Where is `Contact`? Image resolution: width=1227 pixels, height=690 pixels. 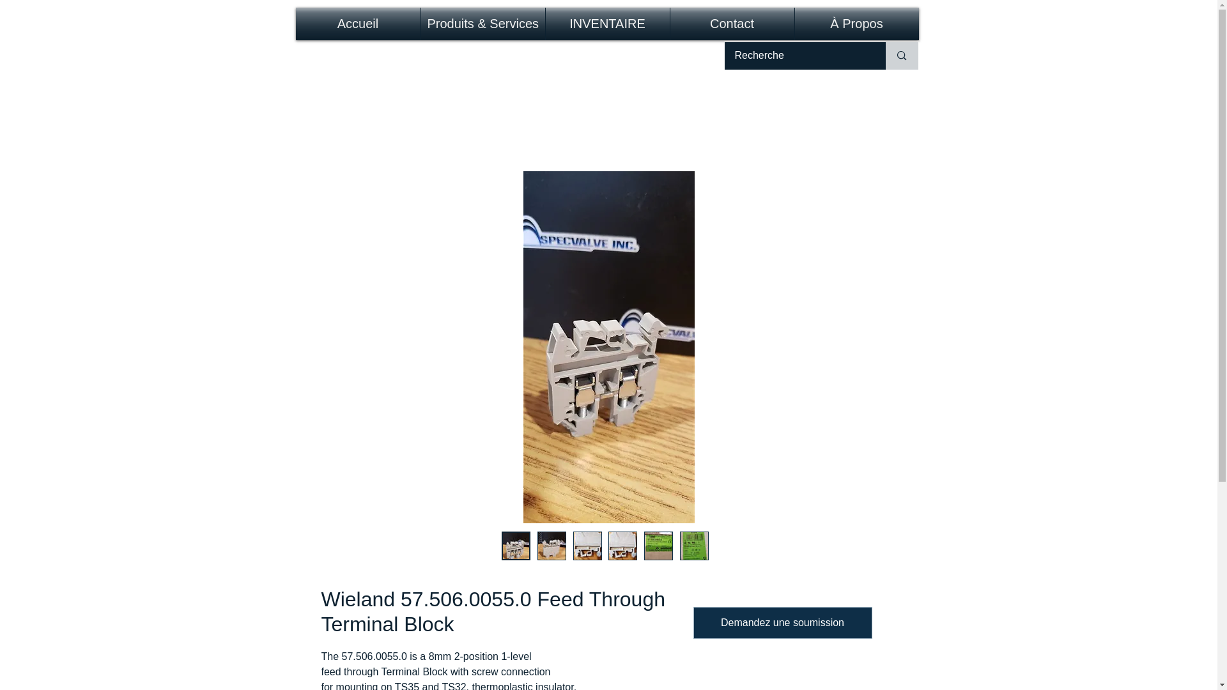 Contact is located at coordinates (732, 23).